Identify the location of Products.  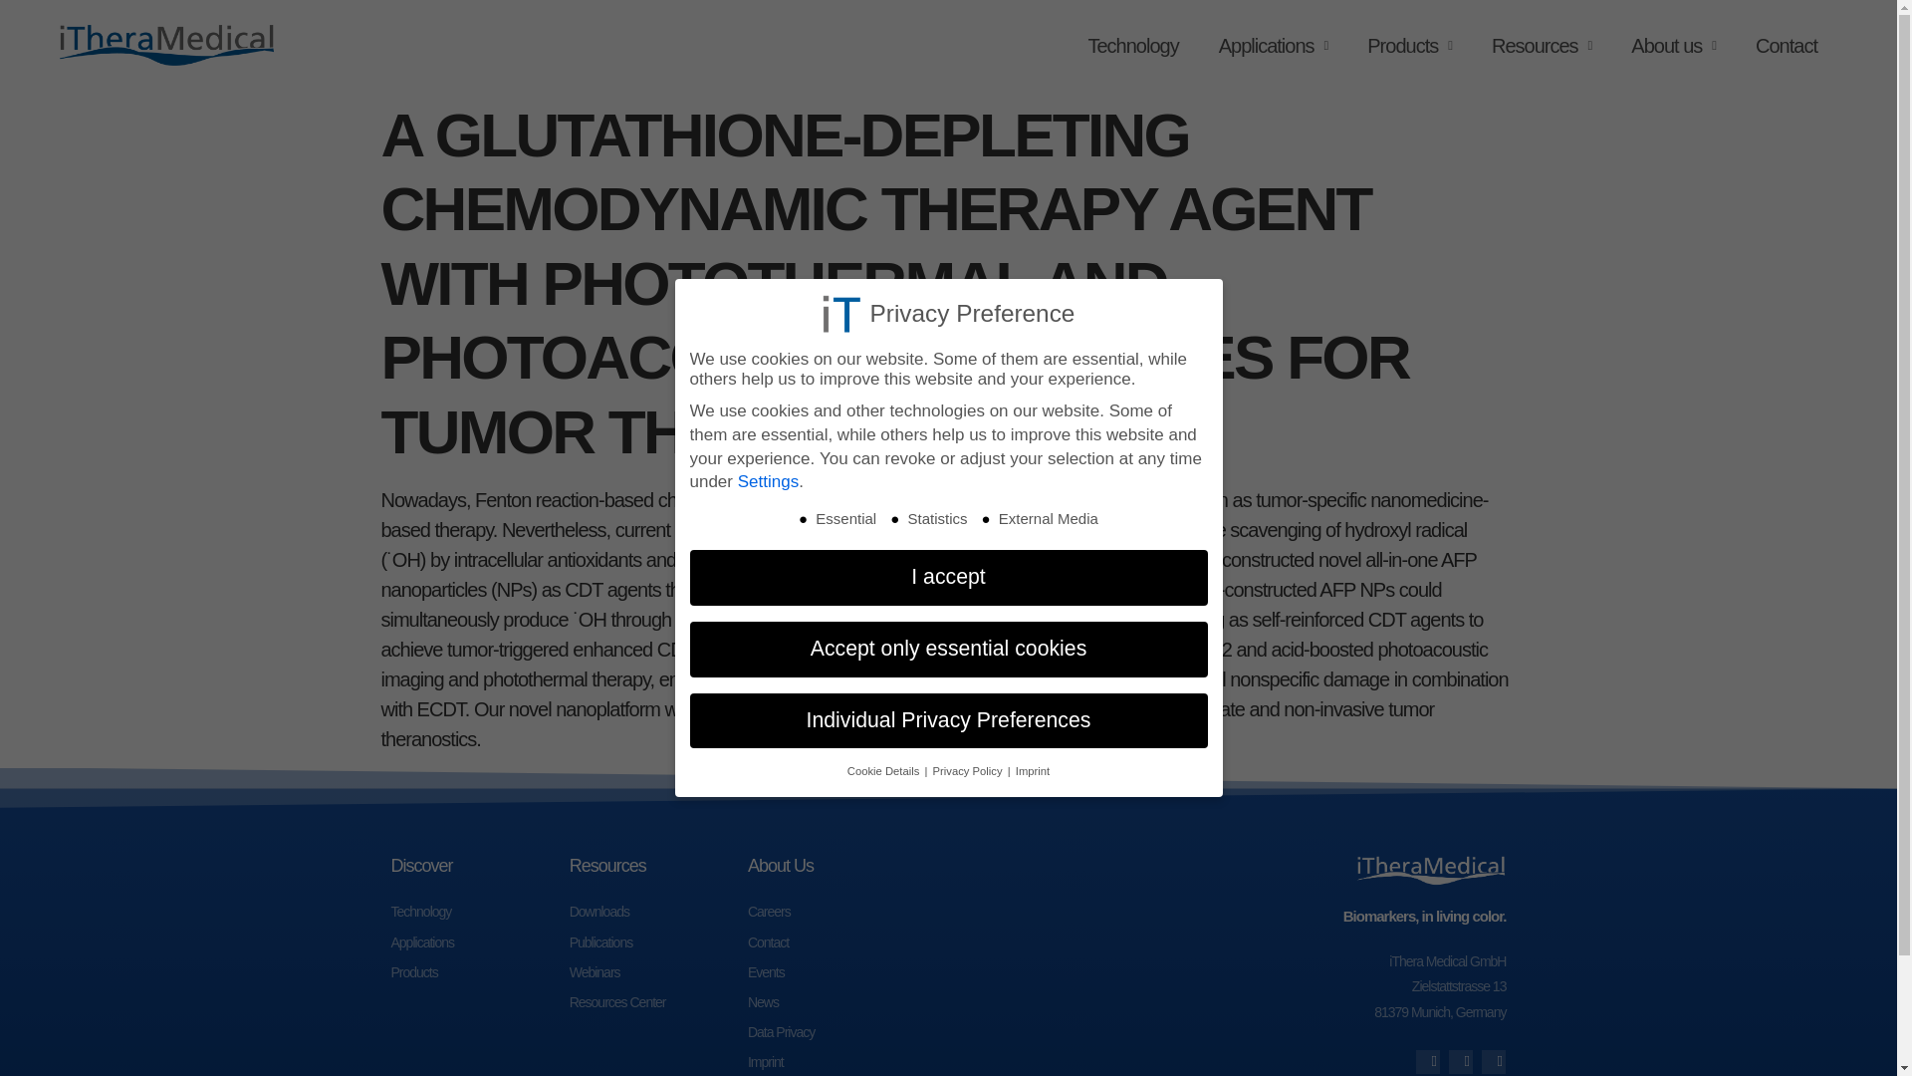
(1410, 46).